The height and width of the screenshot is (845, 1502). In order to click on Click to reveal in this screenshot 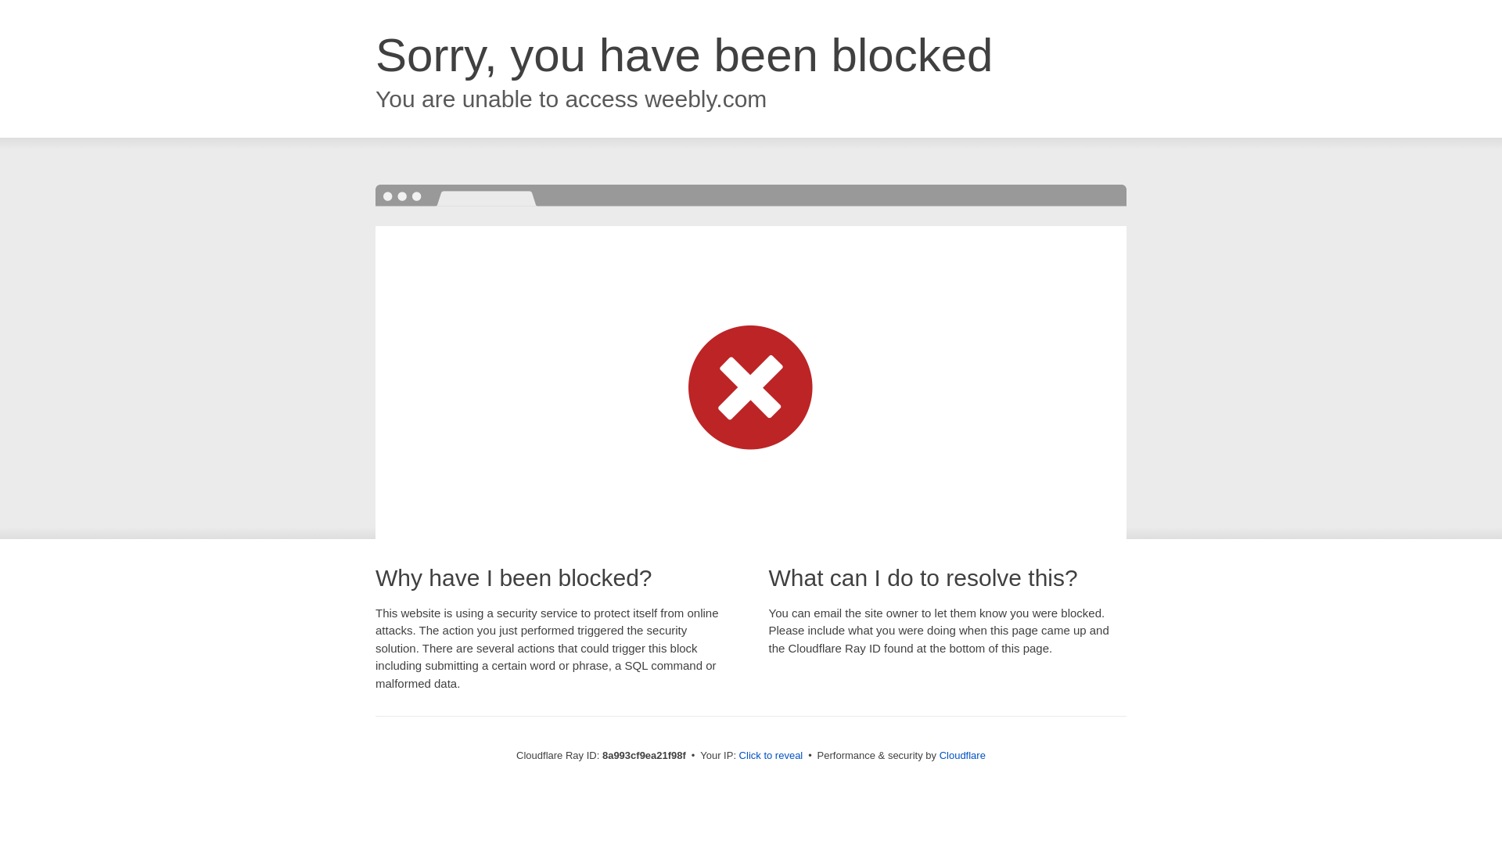, I will do `click(771, 756)`.